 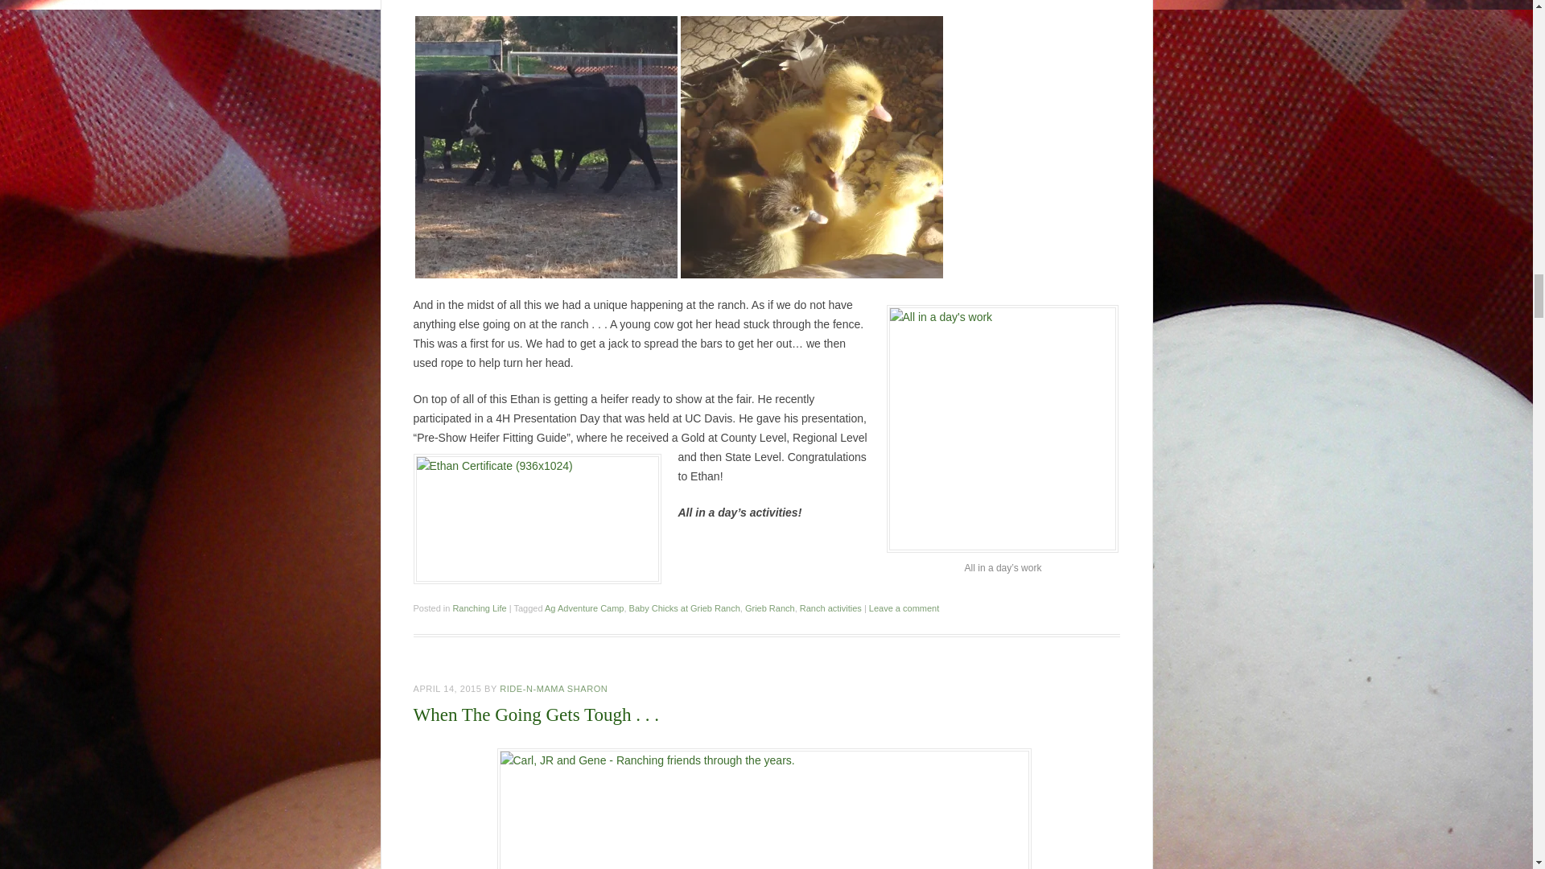 I want to click on Baby Chicks at Grieb Ranch, so click(x=684, y=608).